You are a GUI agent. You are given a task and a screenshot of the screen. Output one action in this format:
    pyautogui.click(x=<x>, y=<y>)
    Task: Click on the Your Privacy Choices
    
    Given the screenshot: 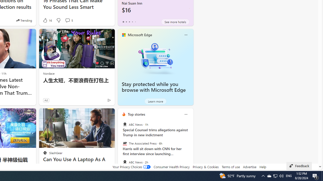 What is the action you would take?
    pyautogui.click(x=131, y=167)
    